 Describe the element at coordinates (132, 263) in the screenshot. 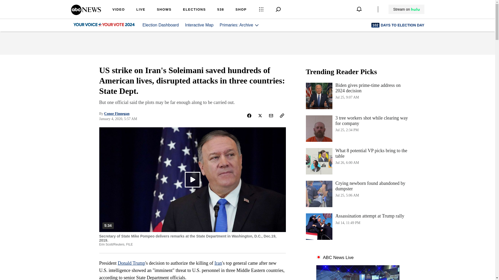

I see `Donald Trump` at that location.